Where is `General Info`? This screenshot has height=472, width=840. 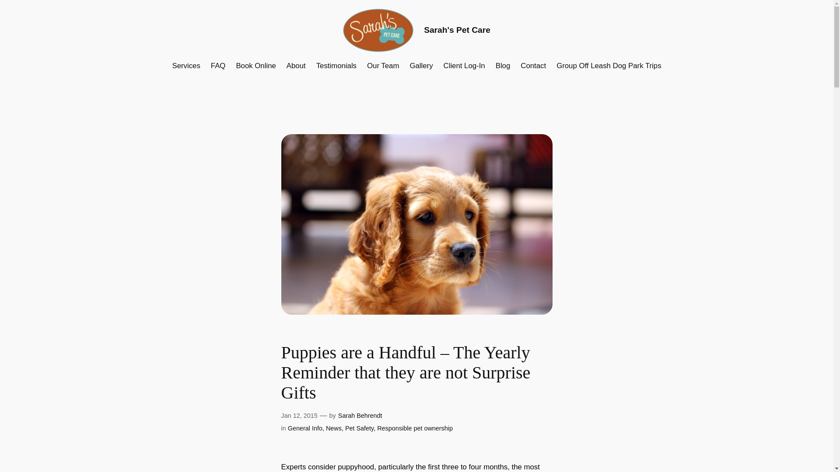 General Info is located at coordinates (305, 428).